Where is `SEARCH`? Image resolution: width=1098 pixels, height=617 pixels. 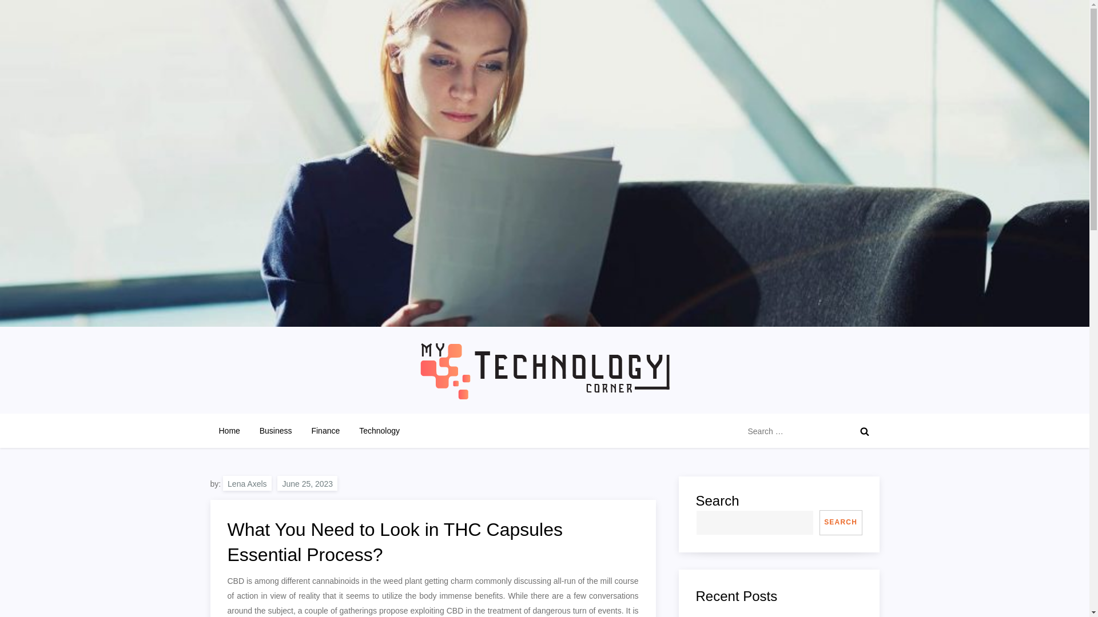 SEARCH is located at coordinates (841, 522).